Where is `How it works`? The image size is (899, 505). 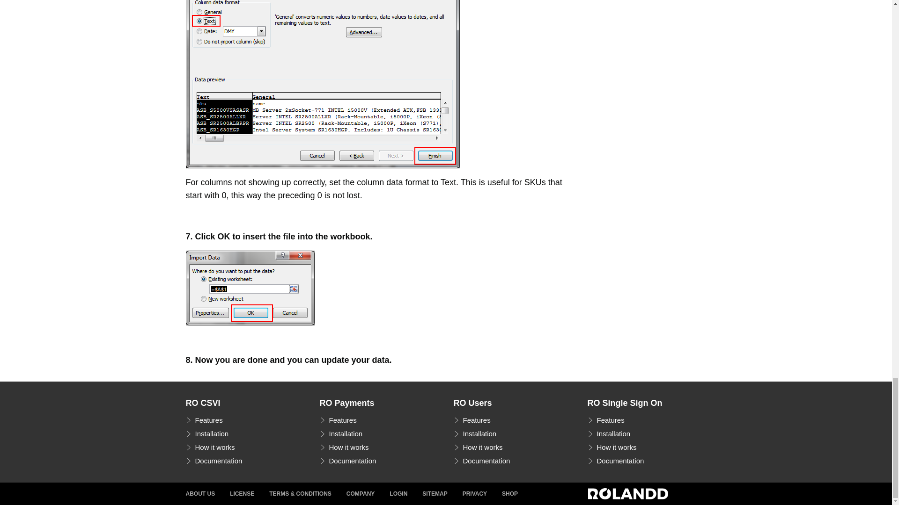
How it works is located at coordinates (344, 447).